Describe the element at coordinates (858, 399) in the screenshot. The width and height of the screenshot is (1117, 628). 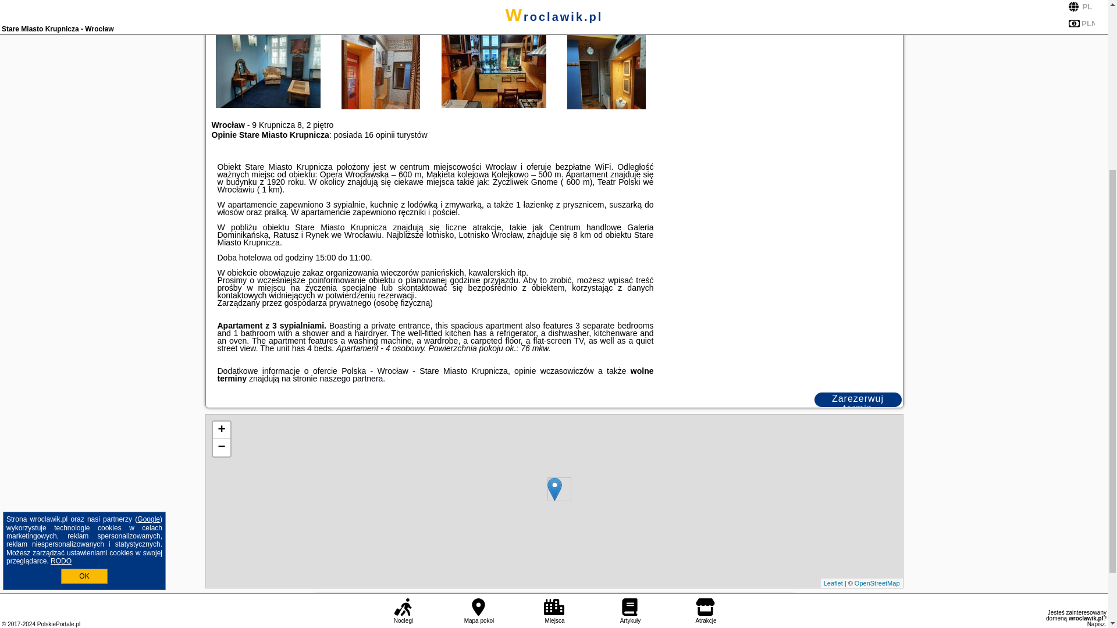
I see `Zarezerwuj termin` at that location.